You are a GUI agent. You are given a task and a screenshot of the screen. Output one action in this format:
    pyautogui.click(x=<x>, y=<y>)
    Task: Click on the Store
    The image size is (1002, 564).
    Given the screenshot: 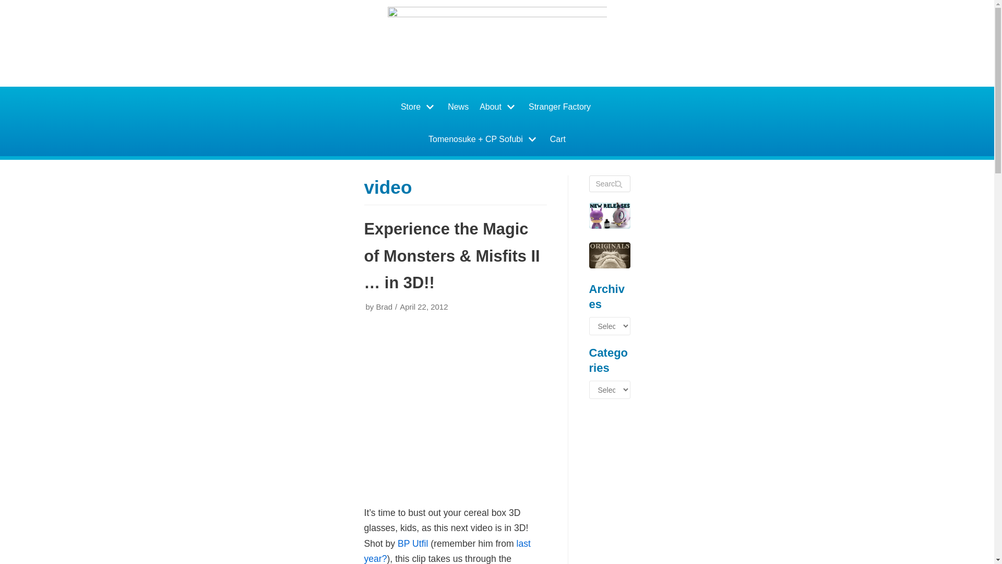 What is the action you would take?
    pyautogui.click(x=419, y=107)
    